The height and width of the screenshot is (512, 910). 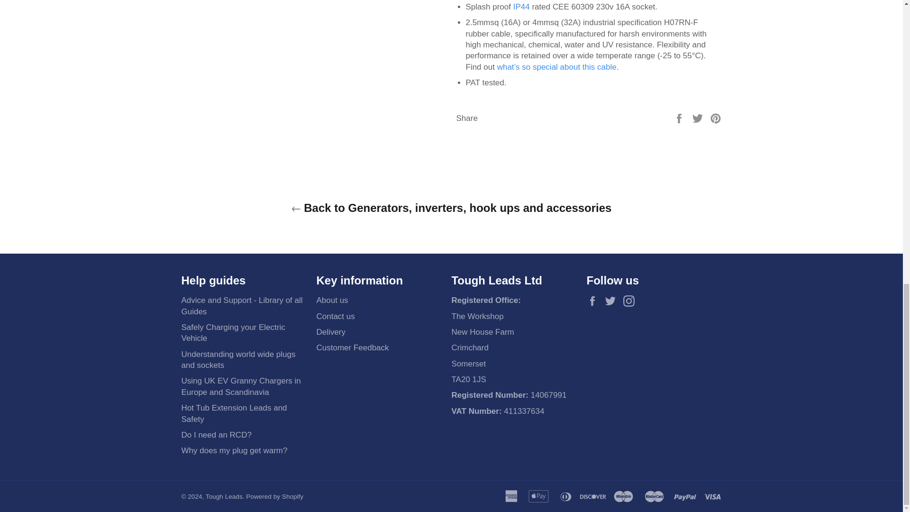 I want to click on IP44, so click(x=521, y=7).